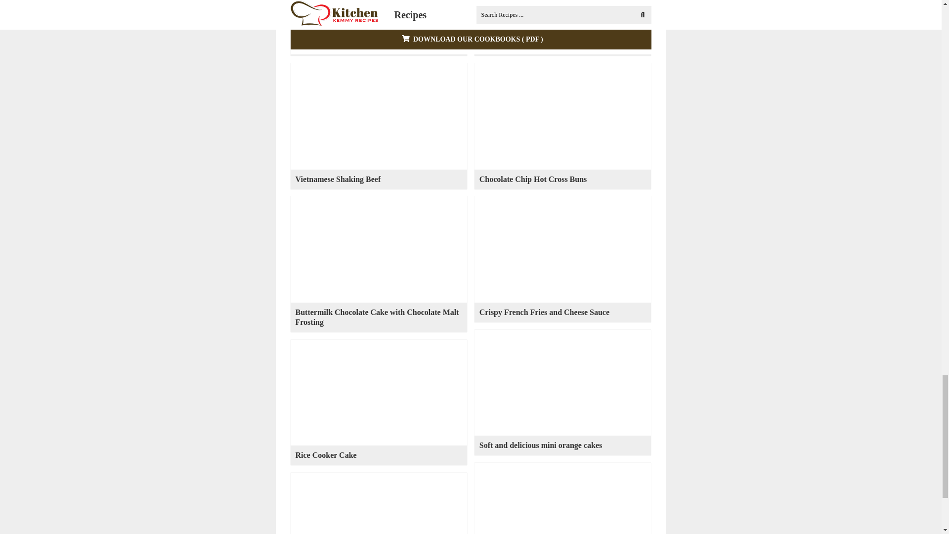 This screenshot has width=949, height=534. I want to click on Super creamy lemon pound cake 13, so click(562, 18).